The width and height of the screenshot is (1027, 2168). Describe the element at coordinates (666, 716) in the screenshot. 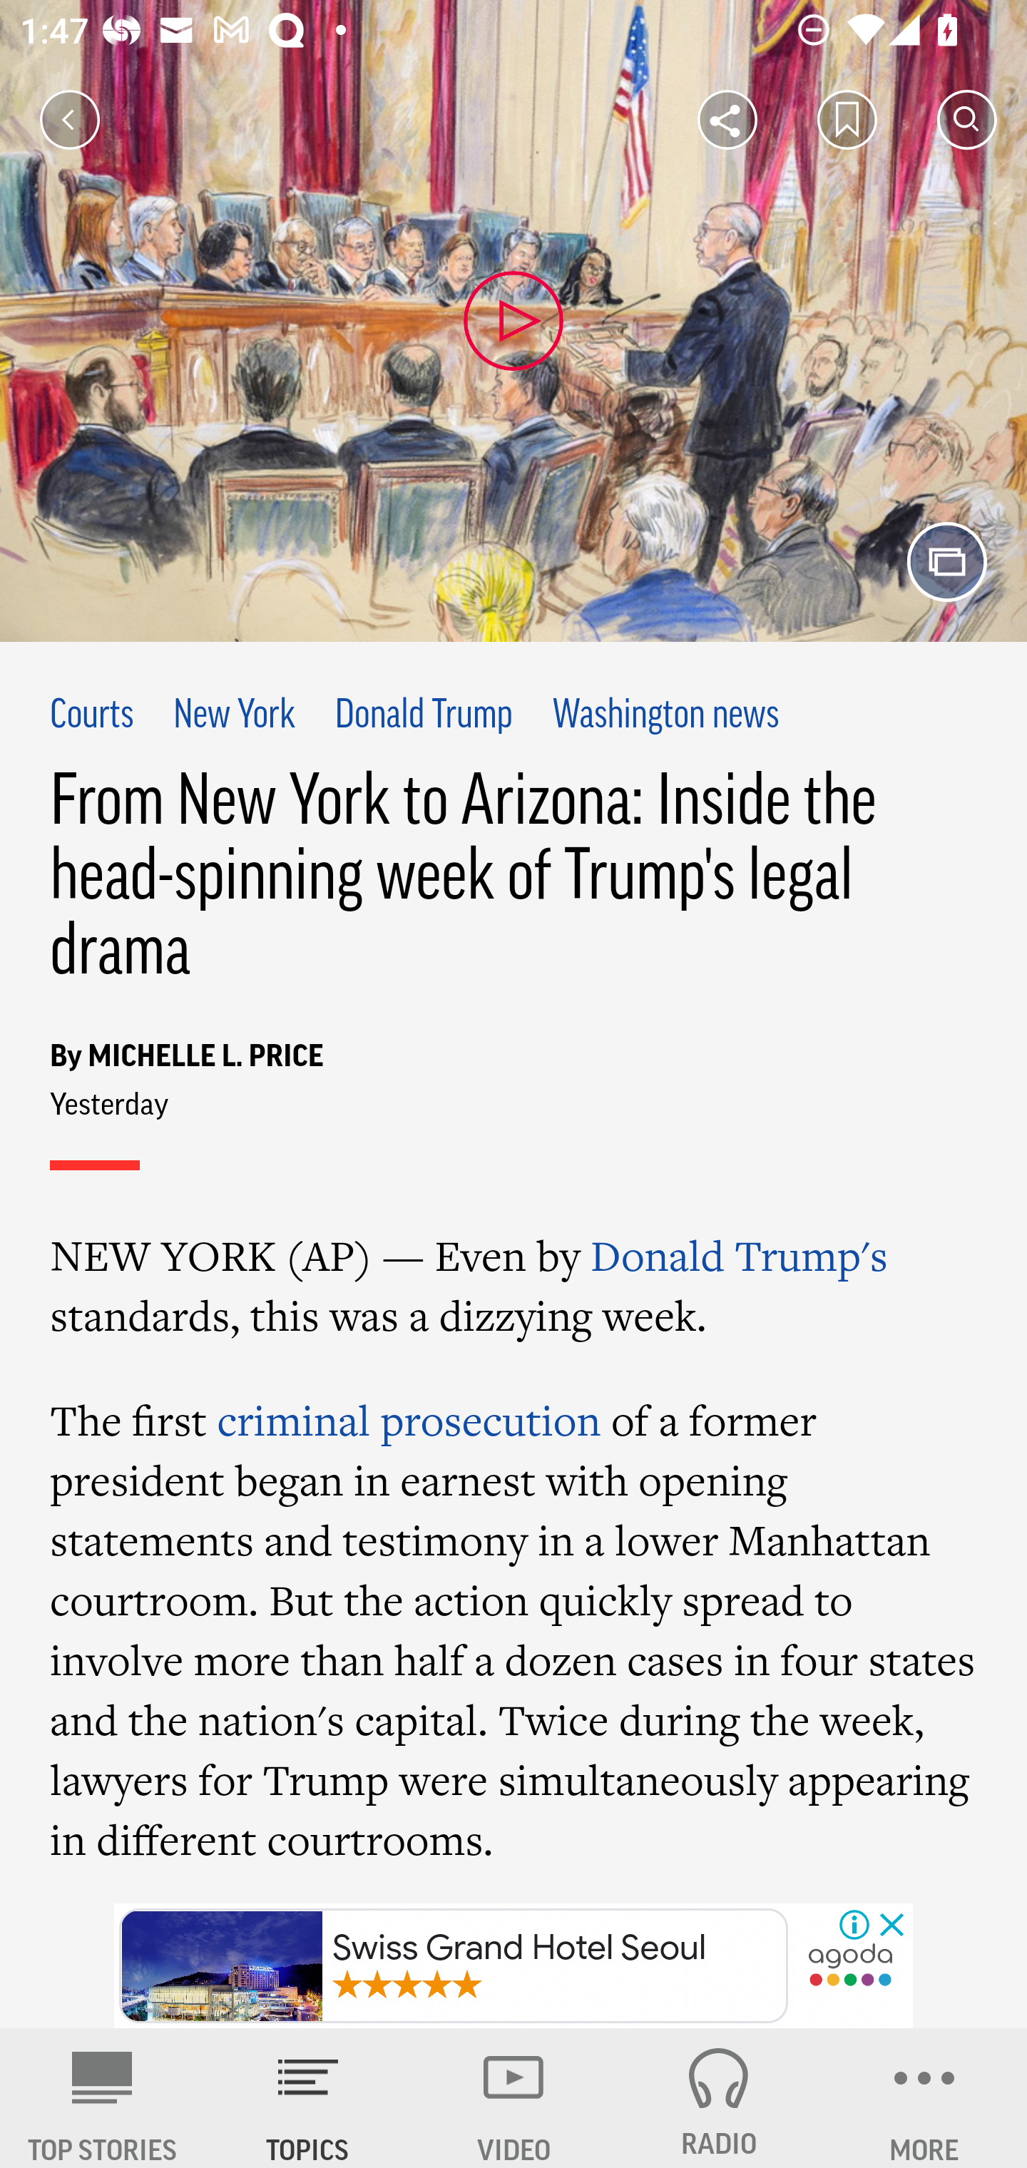

I see `Washington news` at that location.